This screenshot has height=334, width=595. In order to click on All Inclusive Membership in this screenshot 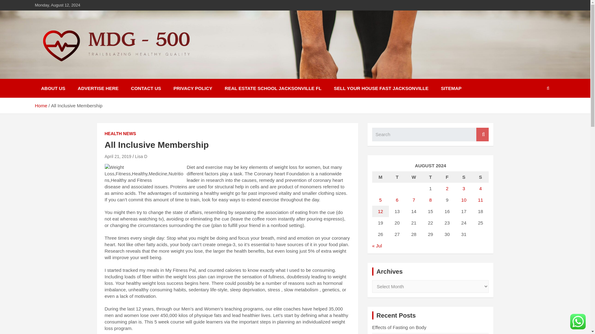, I will do `click(118, 156)`.